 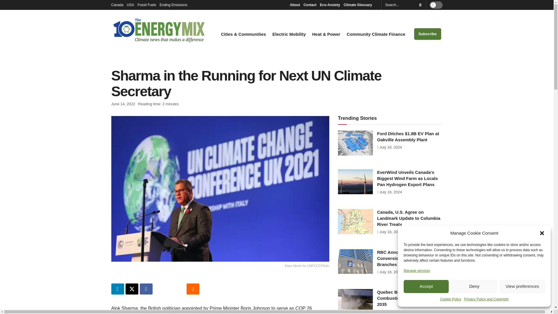 What do you see at coordinates (289, 34) in the screenshot?
I see `Electric Mobility` at bounding box center [289, 34].